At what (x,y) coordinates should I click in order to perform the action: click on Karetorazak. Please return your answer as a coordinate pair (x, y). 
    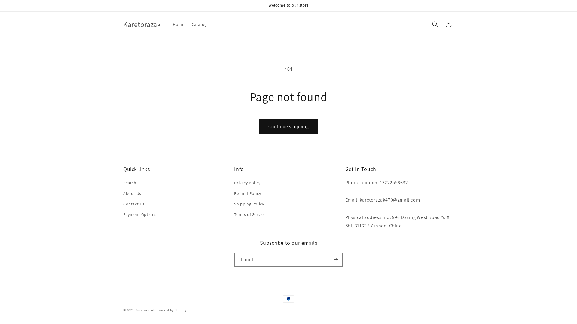
    Looking at the image, I should click on (145, 310).